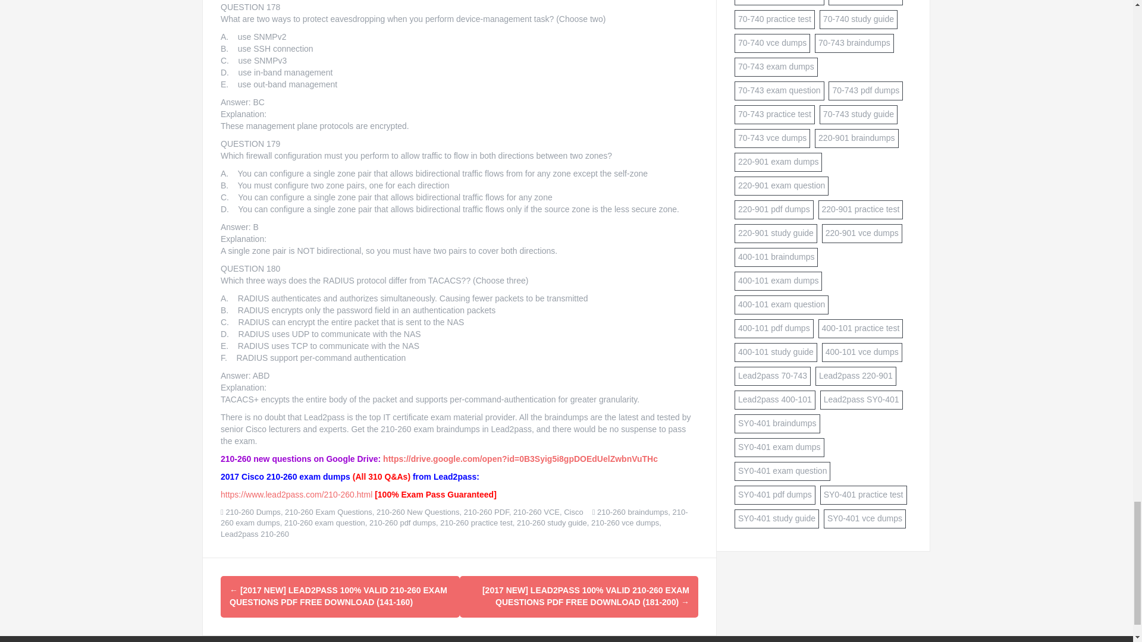  Describe the element at coordinates (328, 512) in the screenshot. I see `210-260 Exam Questions` at that location.